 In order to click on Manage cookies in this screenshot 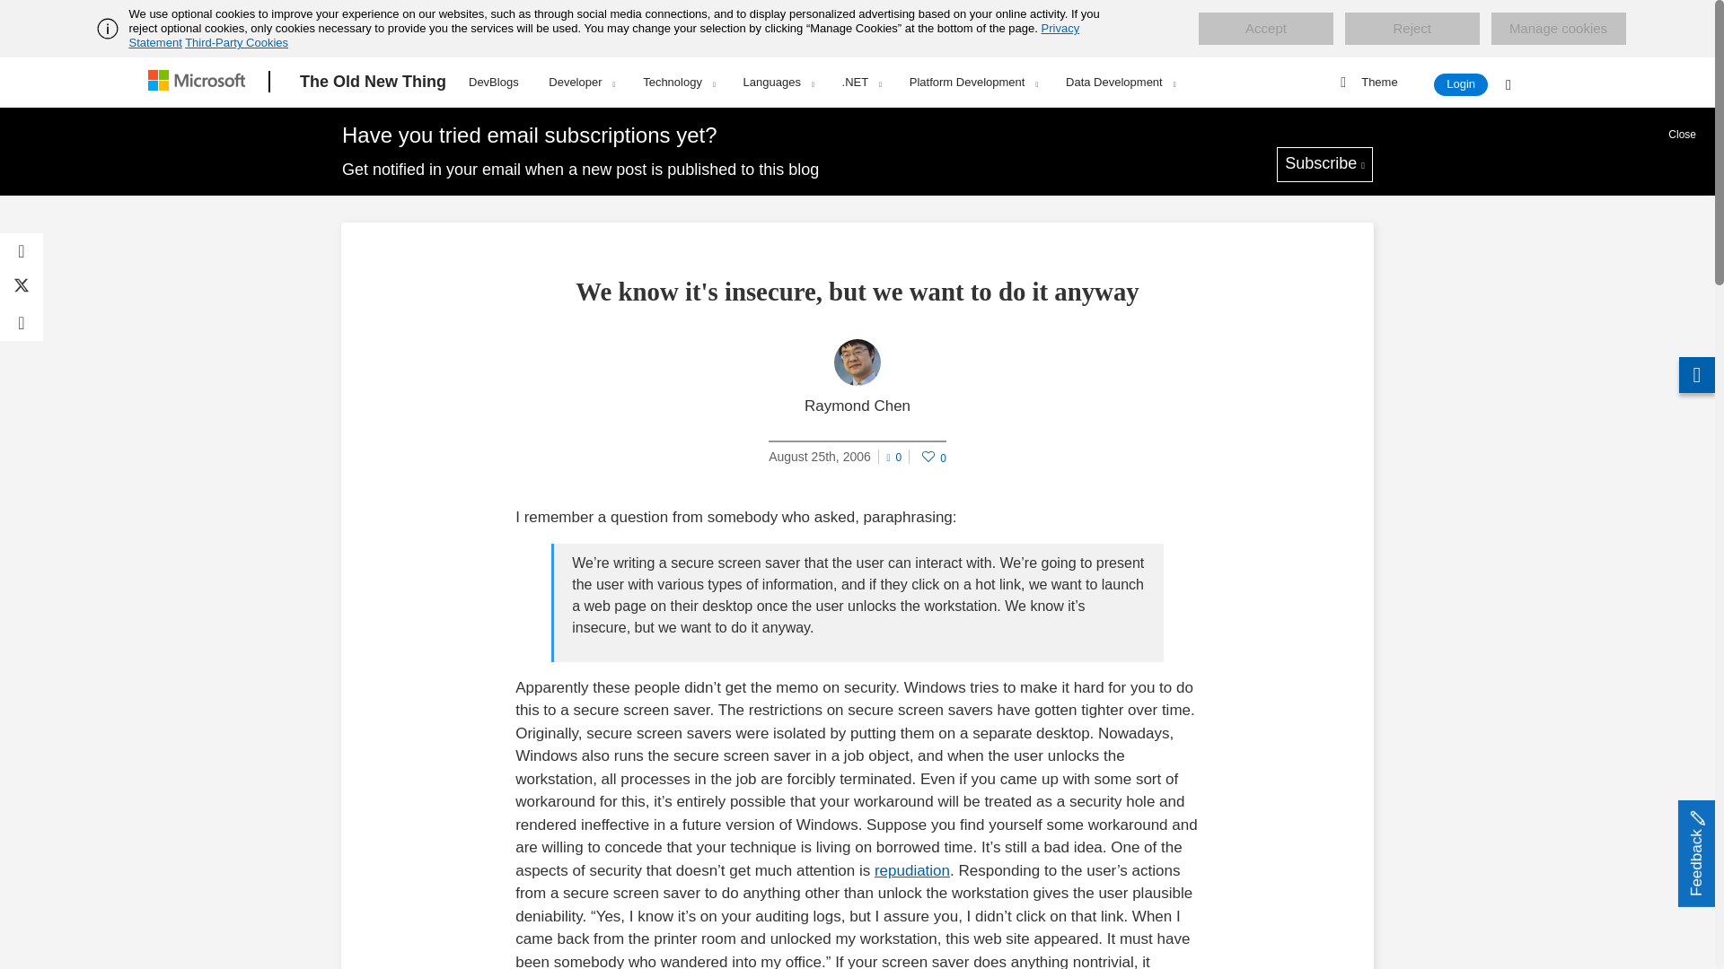, I will do `click(1558, 29)`.